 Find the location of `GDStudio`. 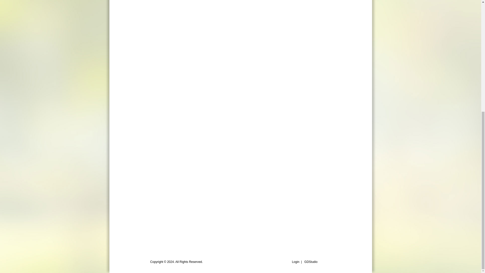

GDStudio is located at coordinates (311, 262).